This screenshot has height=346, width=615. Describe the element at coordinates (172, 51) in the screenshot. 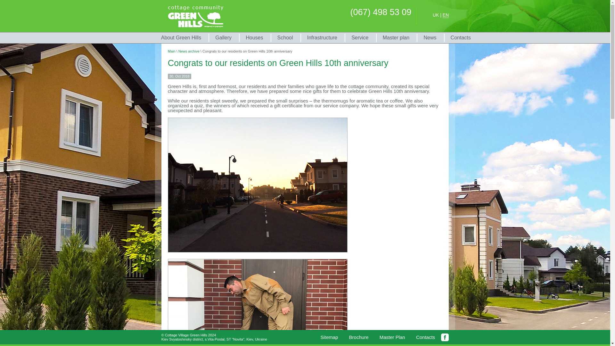

I see `Main` at that location.